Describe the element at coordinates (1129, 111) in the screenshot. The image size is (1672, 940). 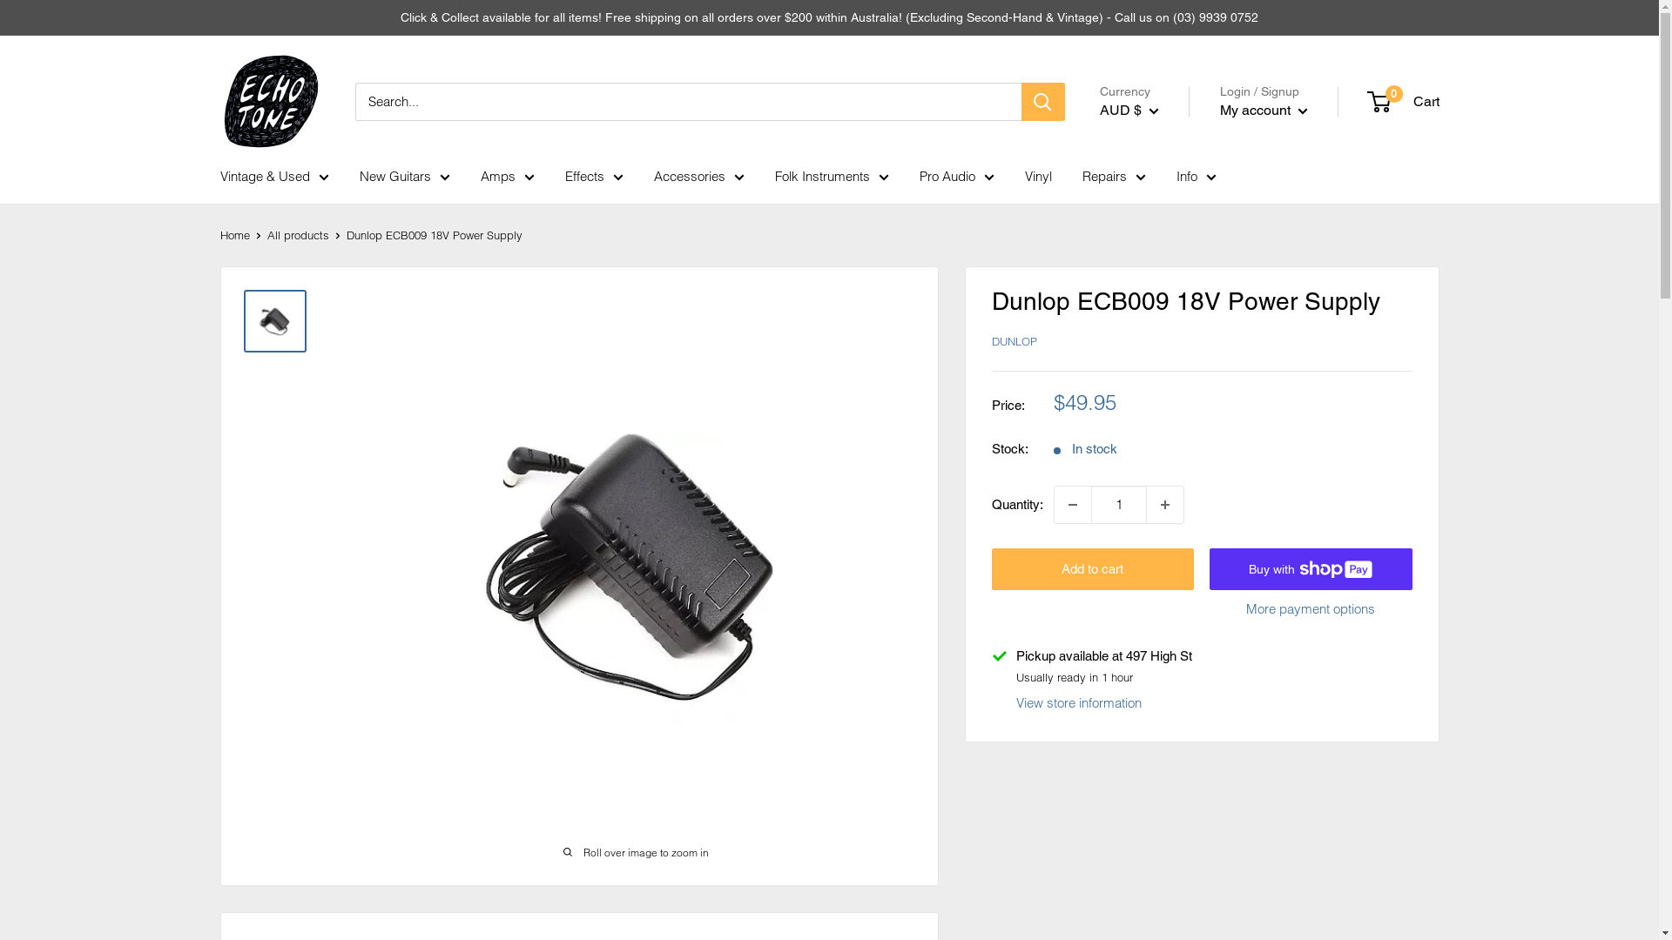
I see `AUD $` at that location.